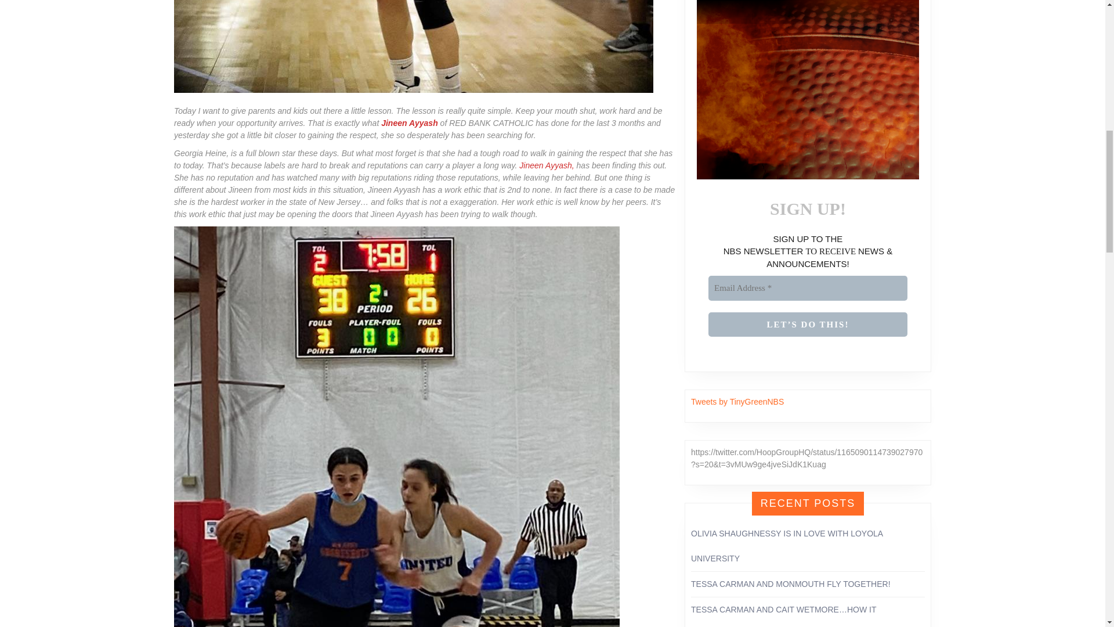 The image size is (1114, 627). What do you see at coordinates (808, 288) in the screenshot?
I see `Email Address` at bounding box center [808, 288].